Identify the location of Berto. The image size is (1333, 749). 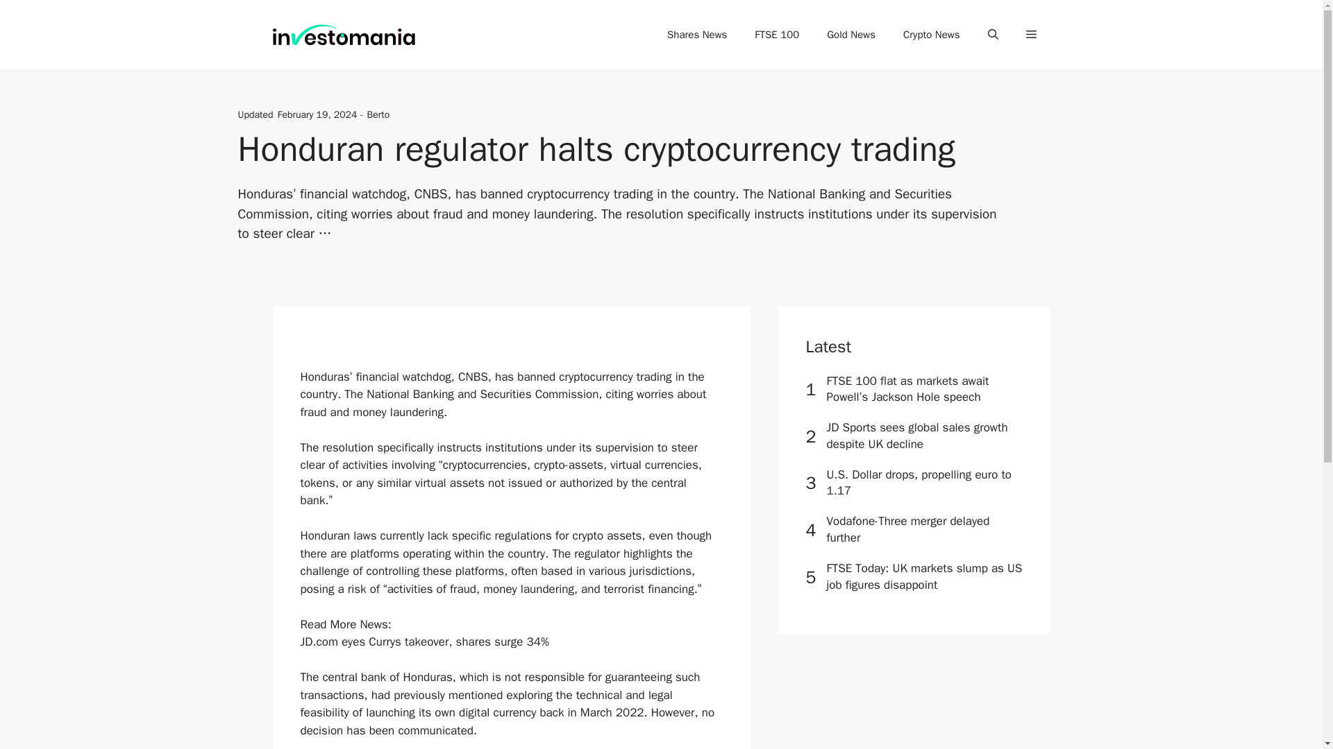
(379, 114).